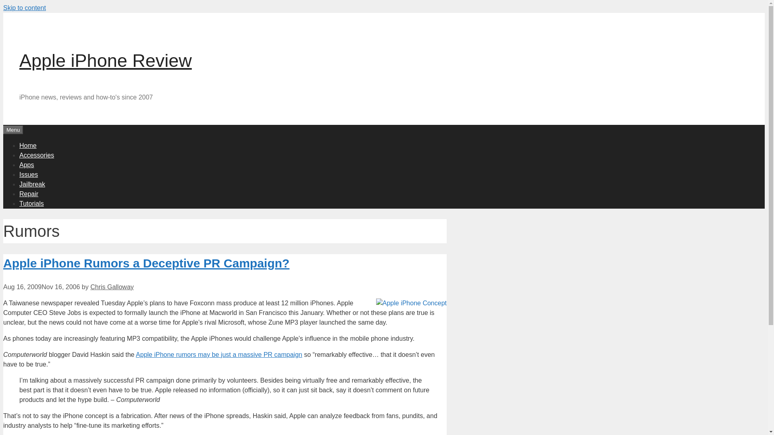 This screenshot has width=774, height=435. What do you see at coordinates (29, 174) in the screenshot?
I see `Issues` at bounding box center [29, 174].